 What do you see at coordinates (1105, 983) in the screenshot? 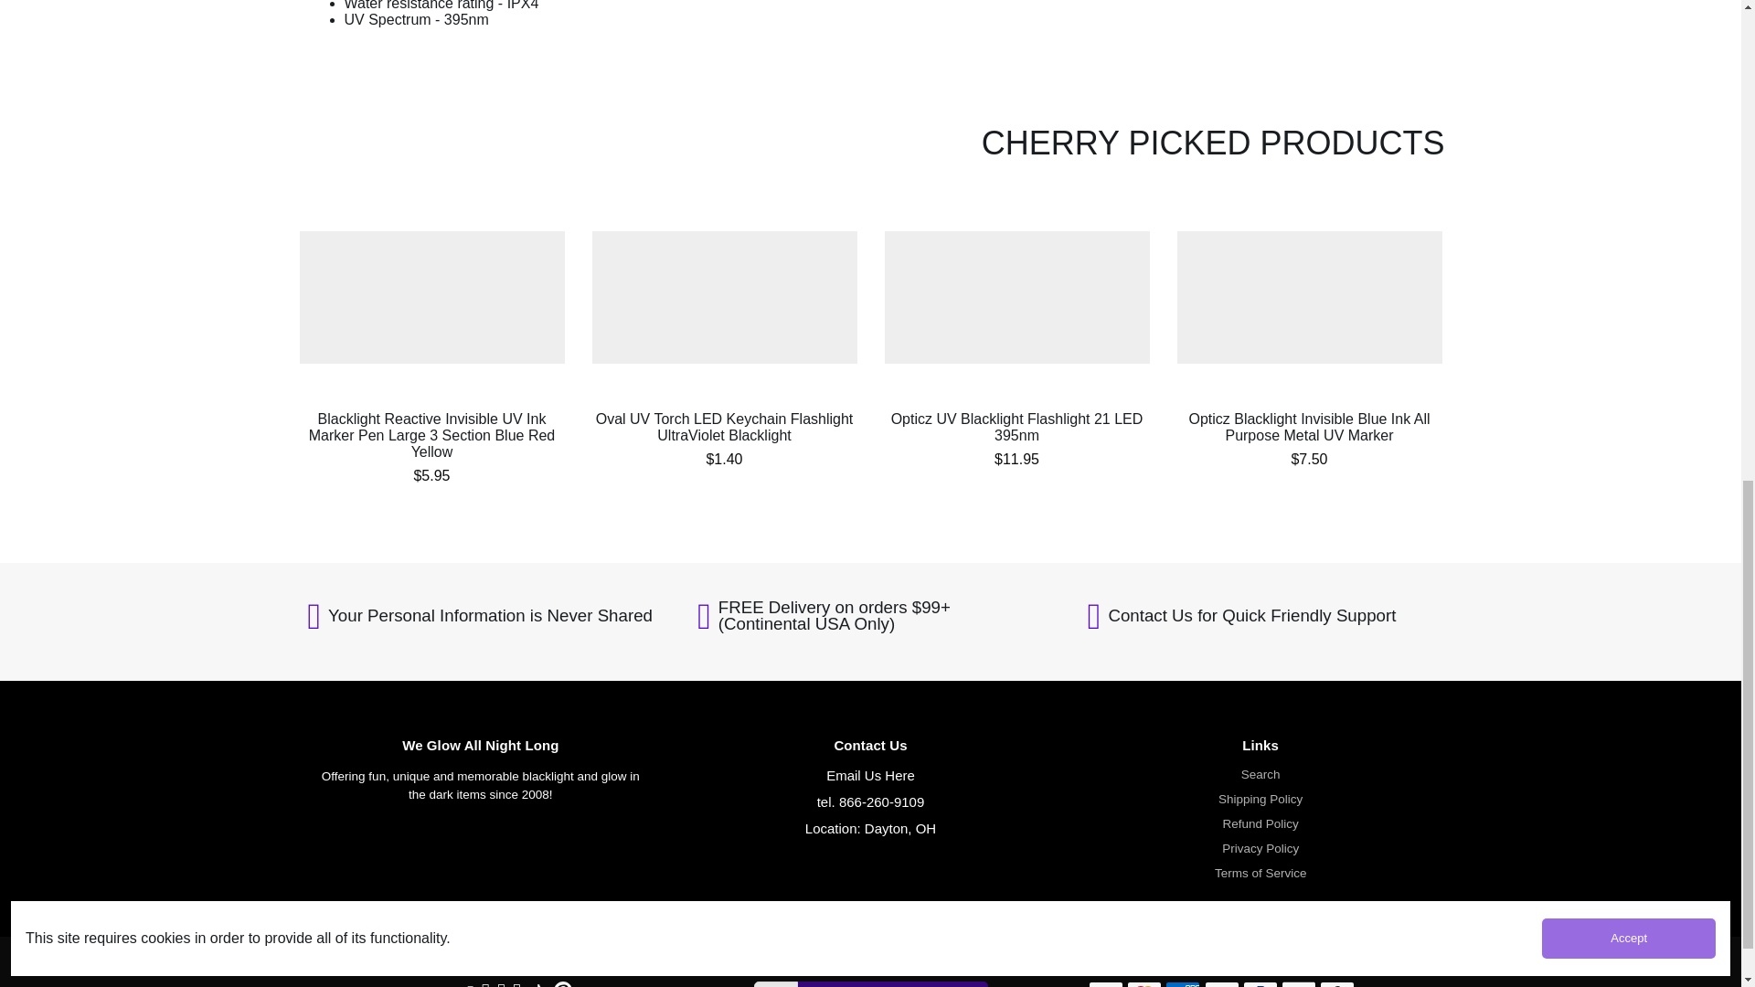
I see `Visa` at bounding box center [1105, 983].